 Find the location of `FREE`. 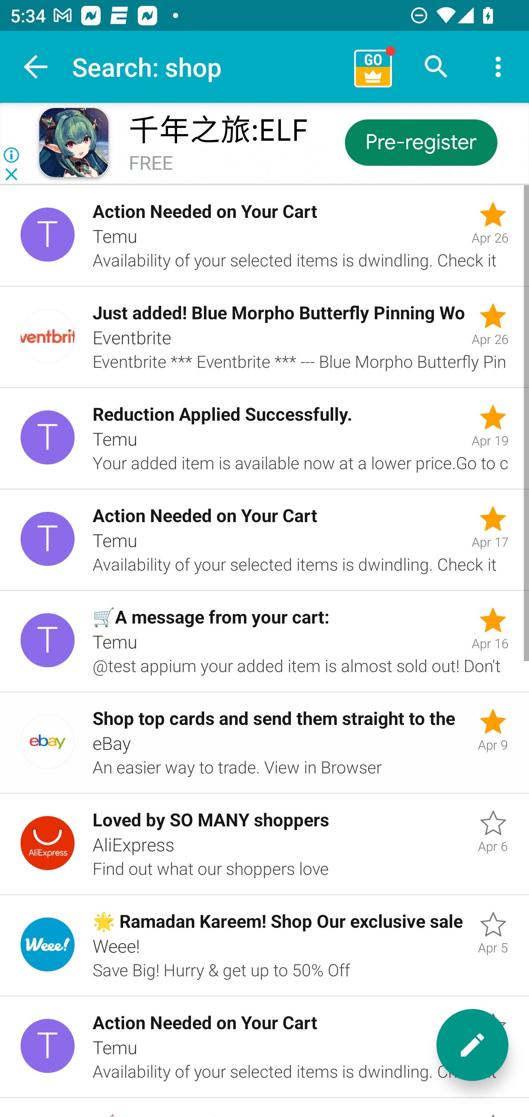

FREE is located at coordinates (151, 164).